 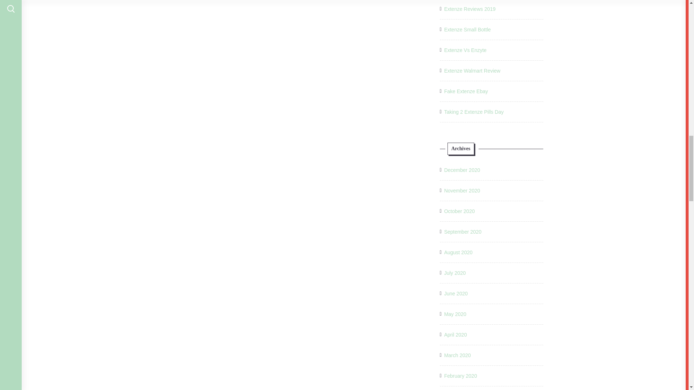 What do you see at coordinates (474, 112) in the screenshot?
I see `Taking 2 Extenze Pills Day` at bounding box center [474, 112].